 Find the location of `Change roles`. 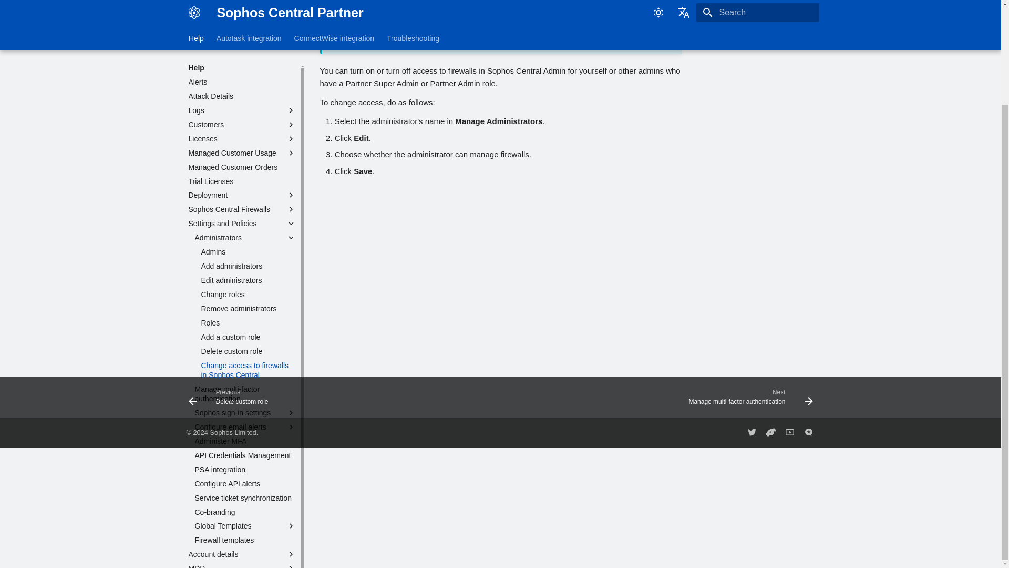

Change roles is located at coordinates (248, 190).